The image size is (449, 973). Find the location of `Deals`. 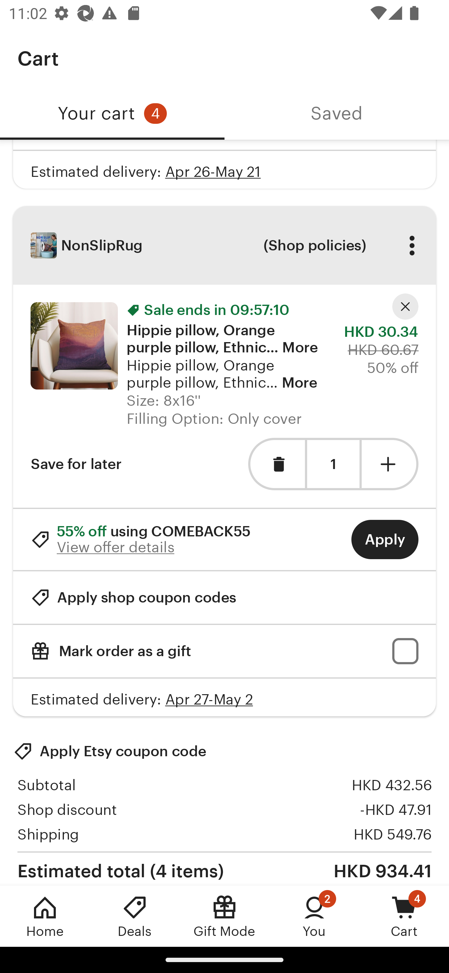

Deals is located at coordinates (135, 916).